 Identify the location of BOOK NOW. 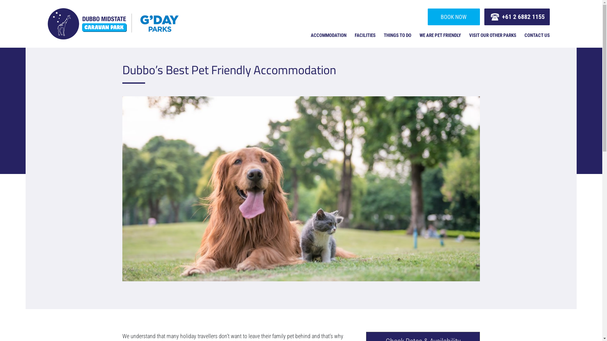
(454, 17).